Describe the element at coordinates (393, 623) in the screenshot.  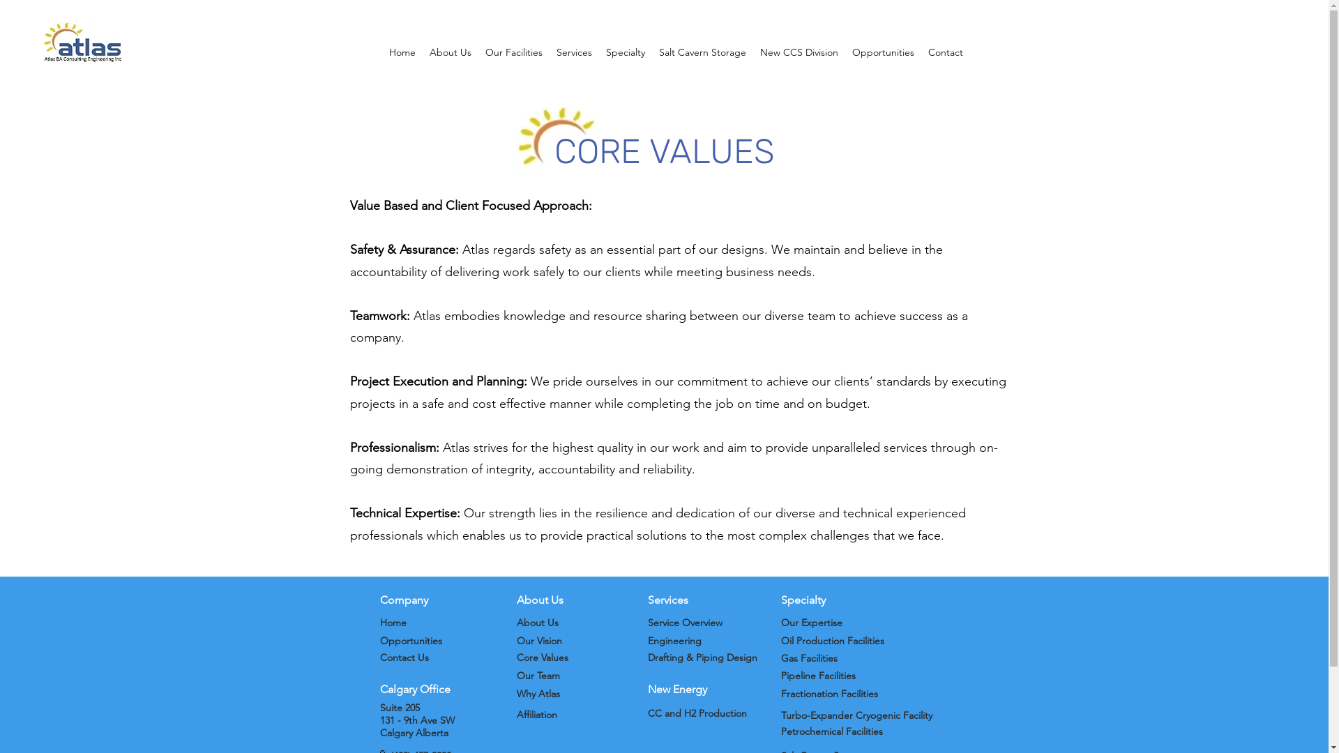
I see `Home` at that location.